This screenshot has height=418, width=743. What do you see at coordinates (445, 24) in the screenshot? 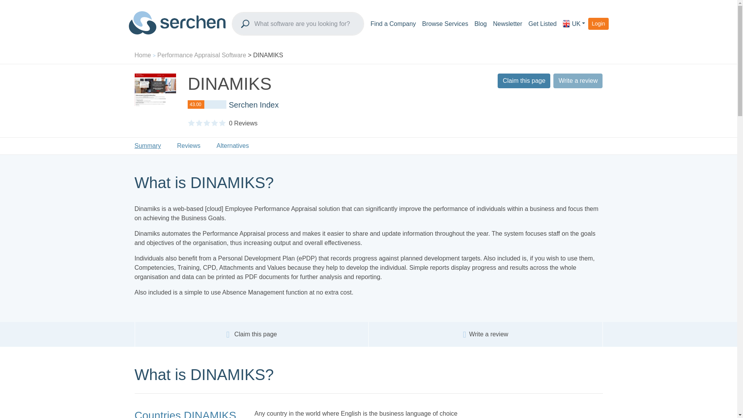
I see `Browse Services` at bounding box center [445, 24].